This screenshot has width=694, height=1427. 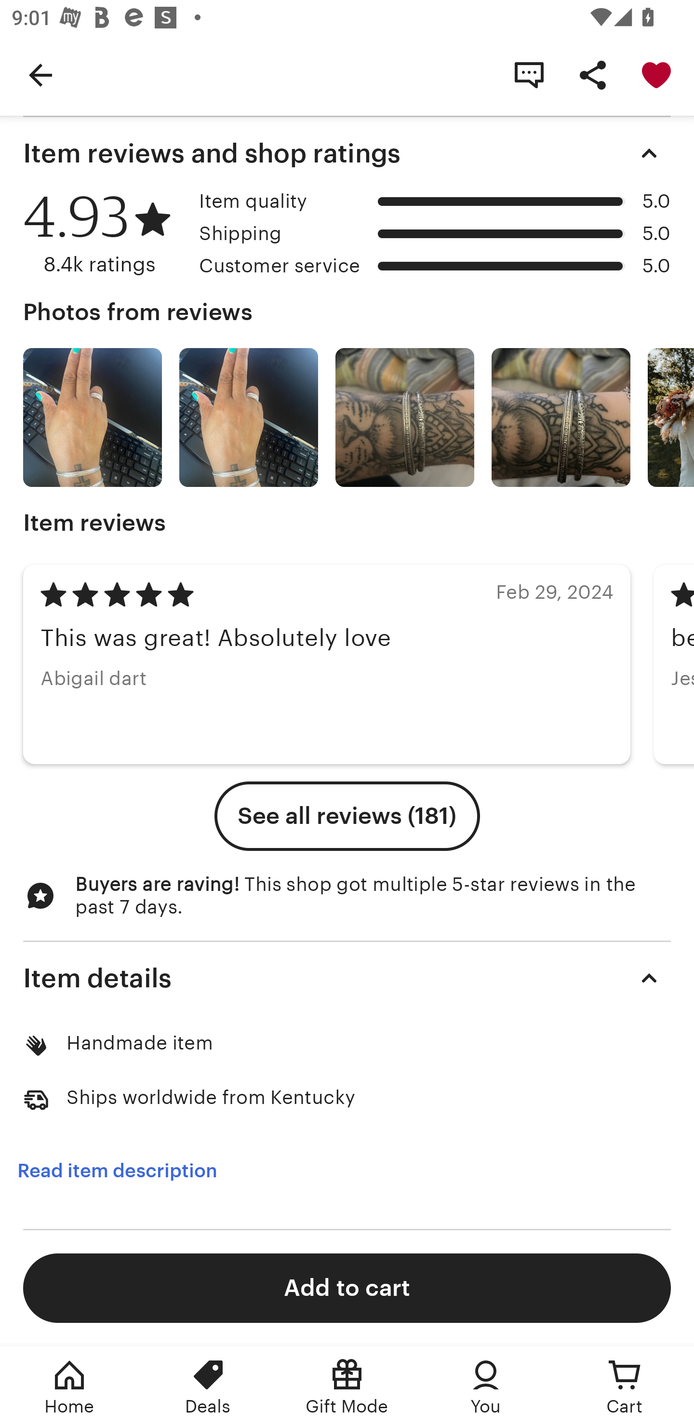 What do you see at coordinates (347, 1387) in the screenshot?
I see `Gift Mode` at bounding box center [347, 1387].